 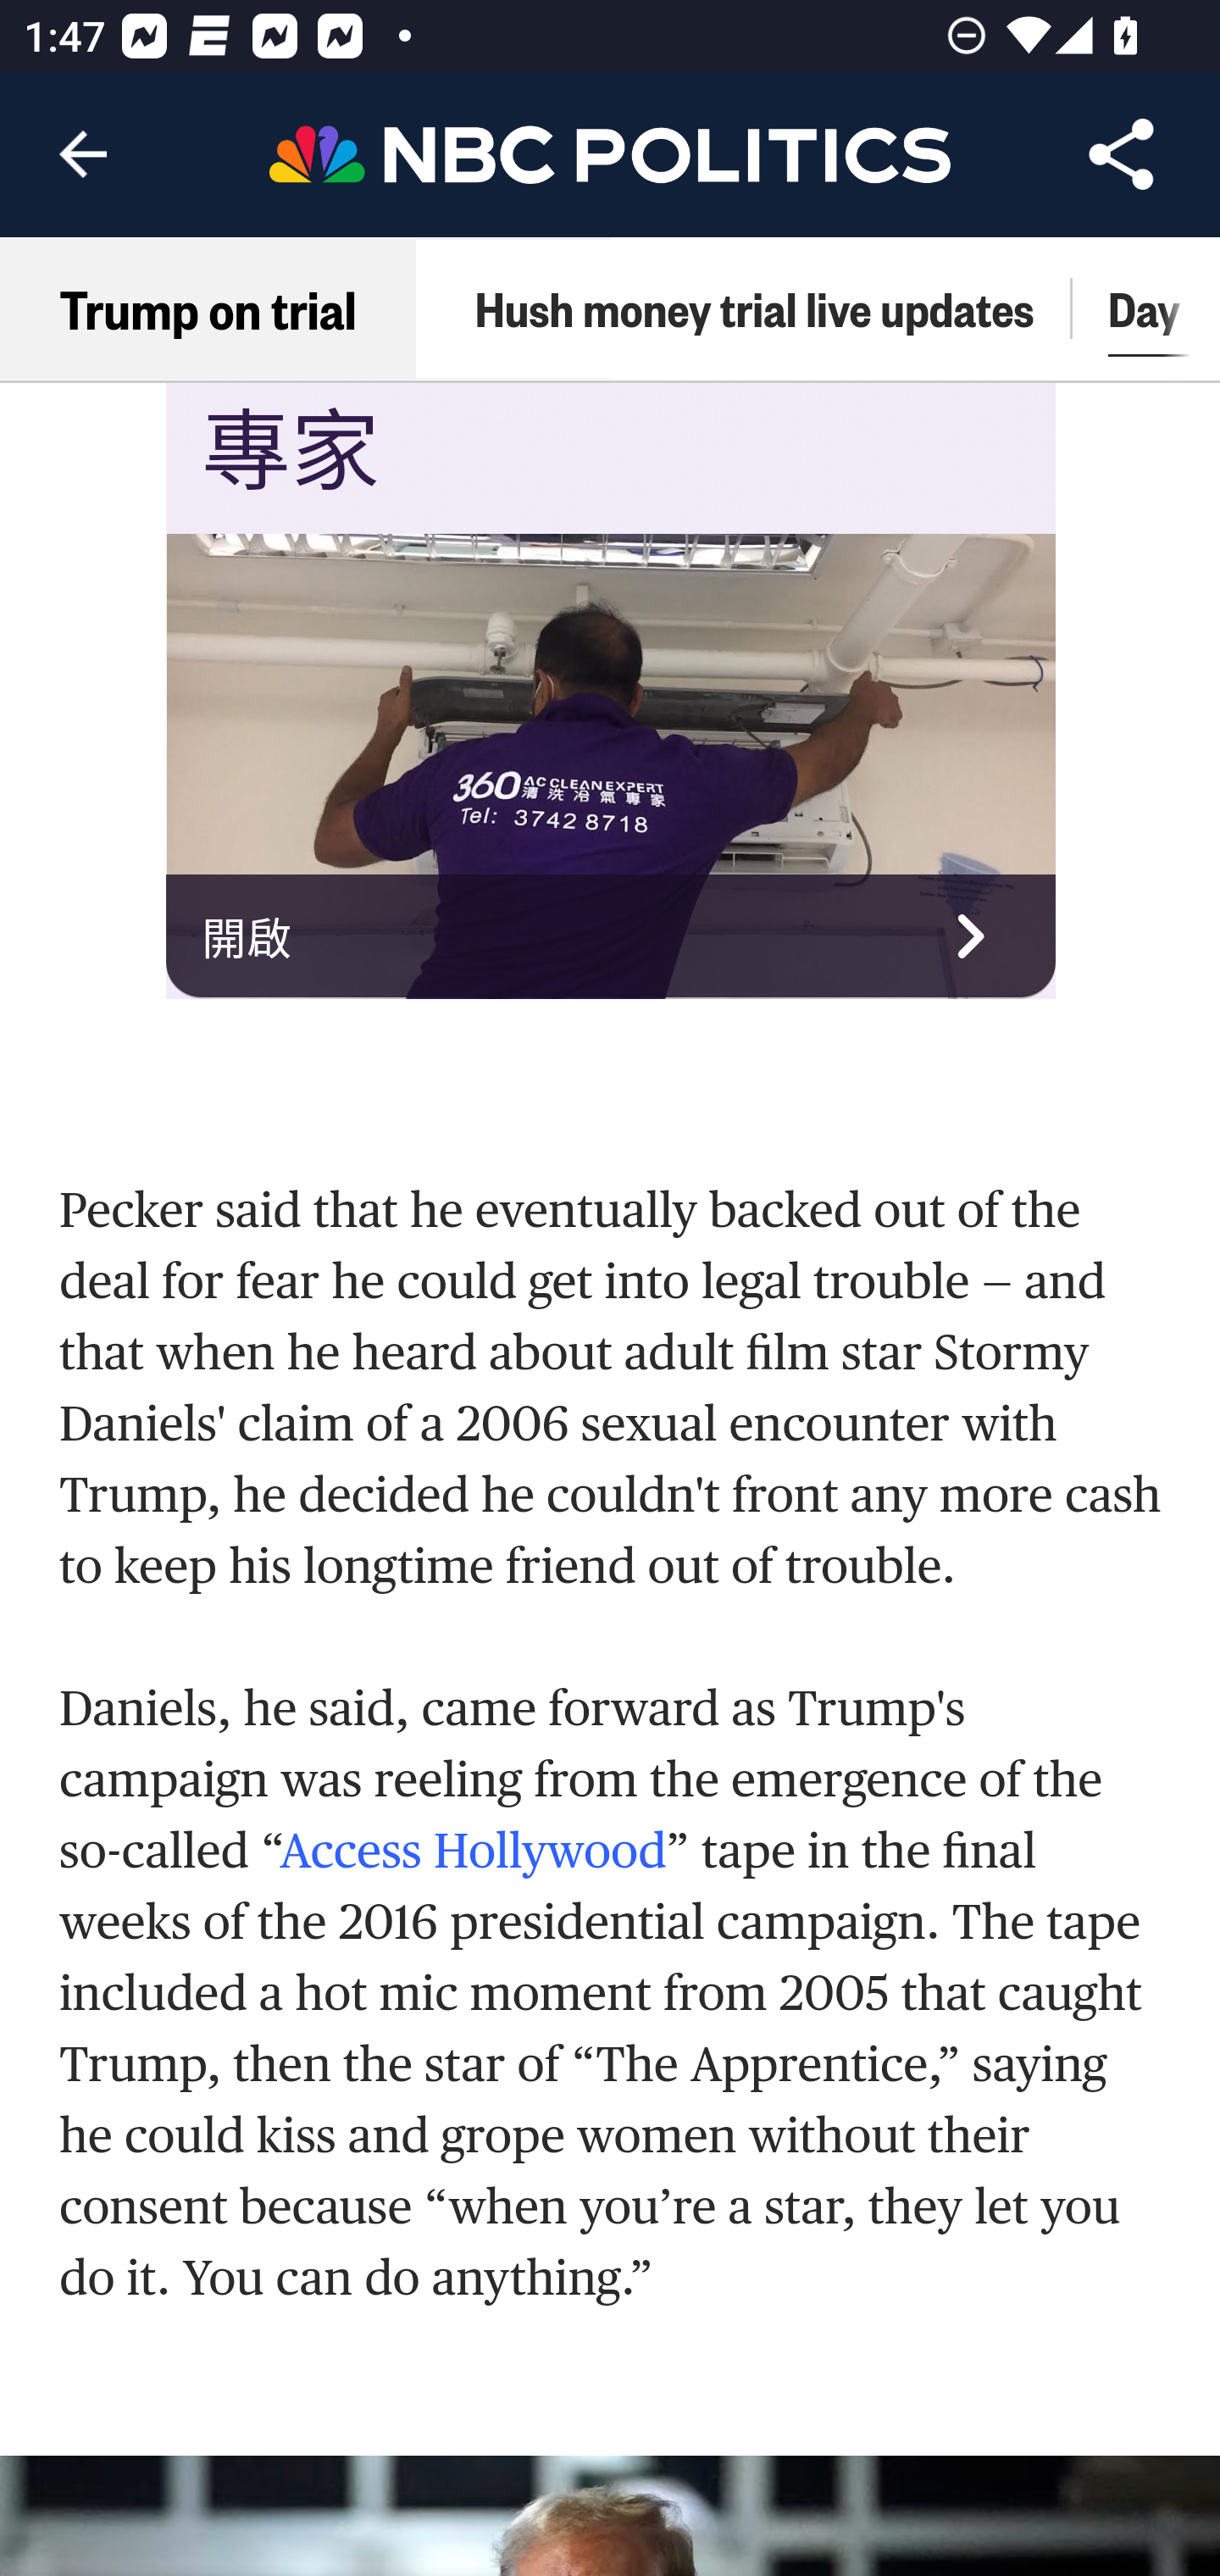 What do you see at coordinates (473, 1852) in the screenshot?
I see `Access Hollywood` at bounding box center [473, 1852].